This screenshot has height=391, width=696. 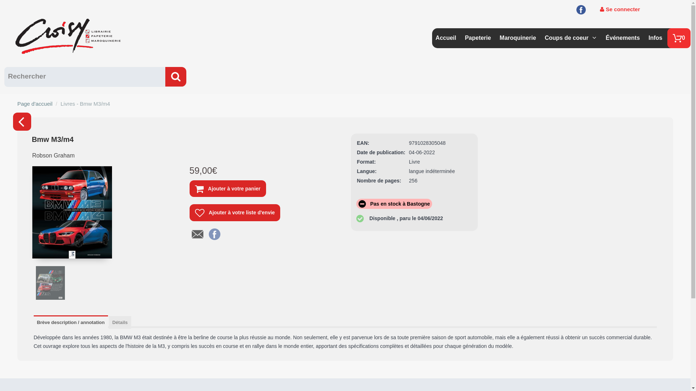 What do you see at coordinates (215, 234) in the screenshot?
I see `Share on facebook` at bounding box center [215, 234].